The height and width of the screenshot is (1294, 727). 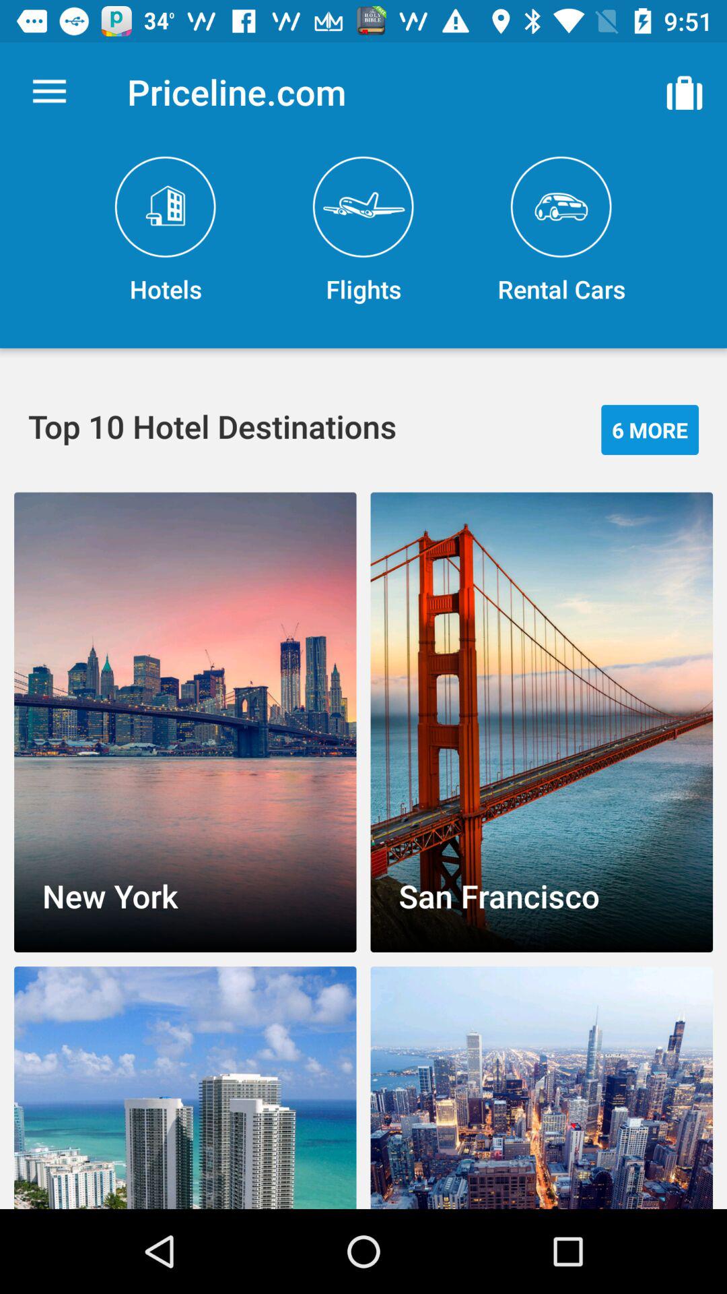 What do you see at coordinates (363, 230) in the screenshot?
I see `tap the flights icon` at bounding box center [363, 230].